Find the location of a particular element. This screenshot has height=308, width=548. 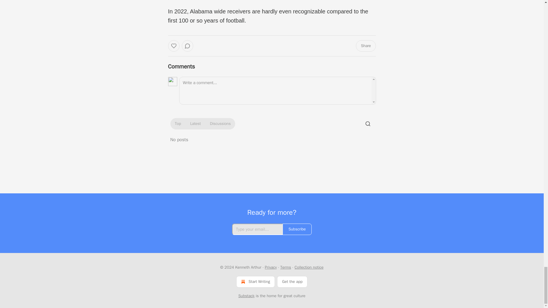

Discussions is located at coordinates (220, 124).